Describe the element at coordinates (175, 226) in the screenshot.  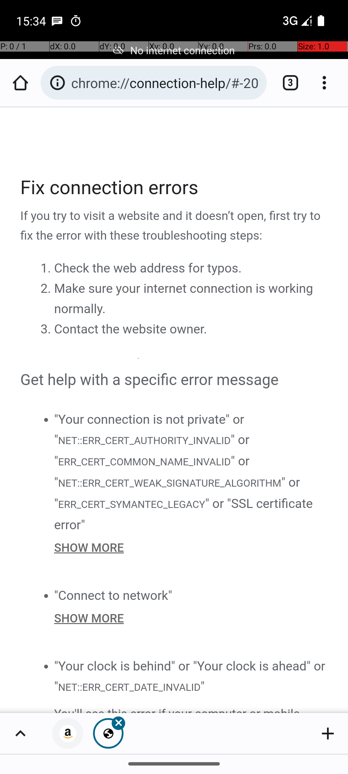
I see `If you try to visit a website and it doesn’t open, first try to fix the error with these troubleshooting steps:` at that location.